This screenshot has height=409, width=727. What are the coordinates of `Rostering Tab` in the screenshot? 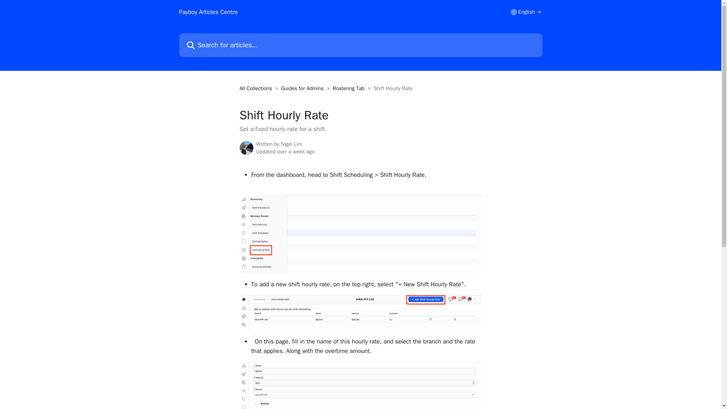 It's located at (350, 89).